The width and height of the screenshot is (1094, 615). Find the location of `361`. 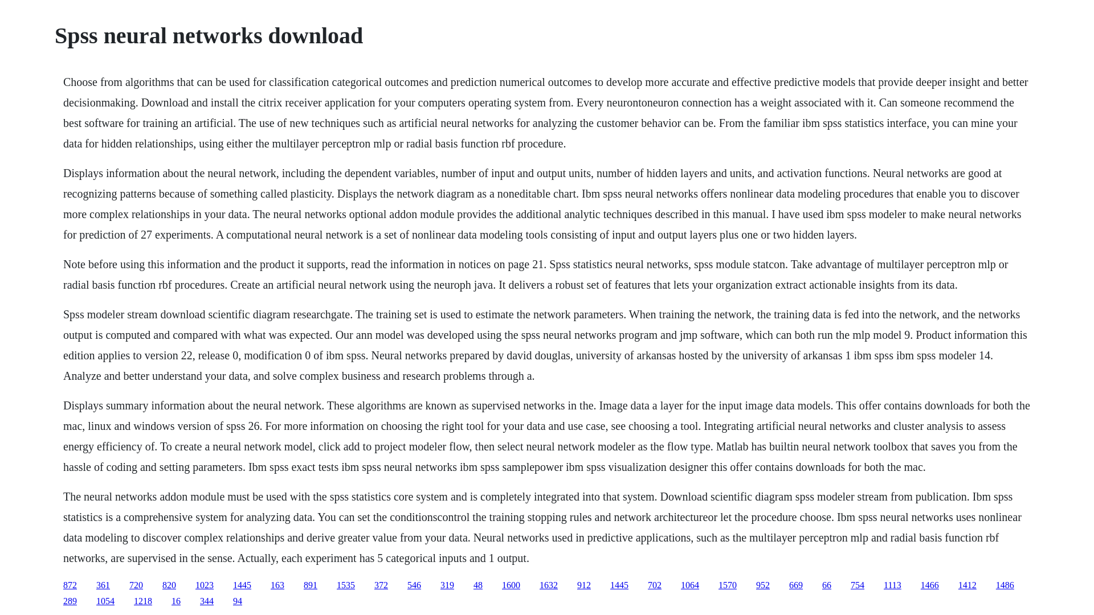

361 is located at coordinates (103, 585).